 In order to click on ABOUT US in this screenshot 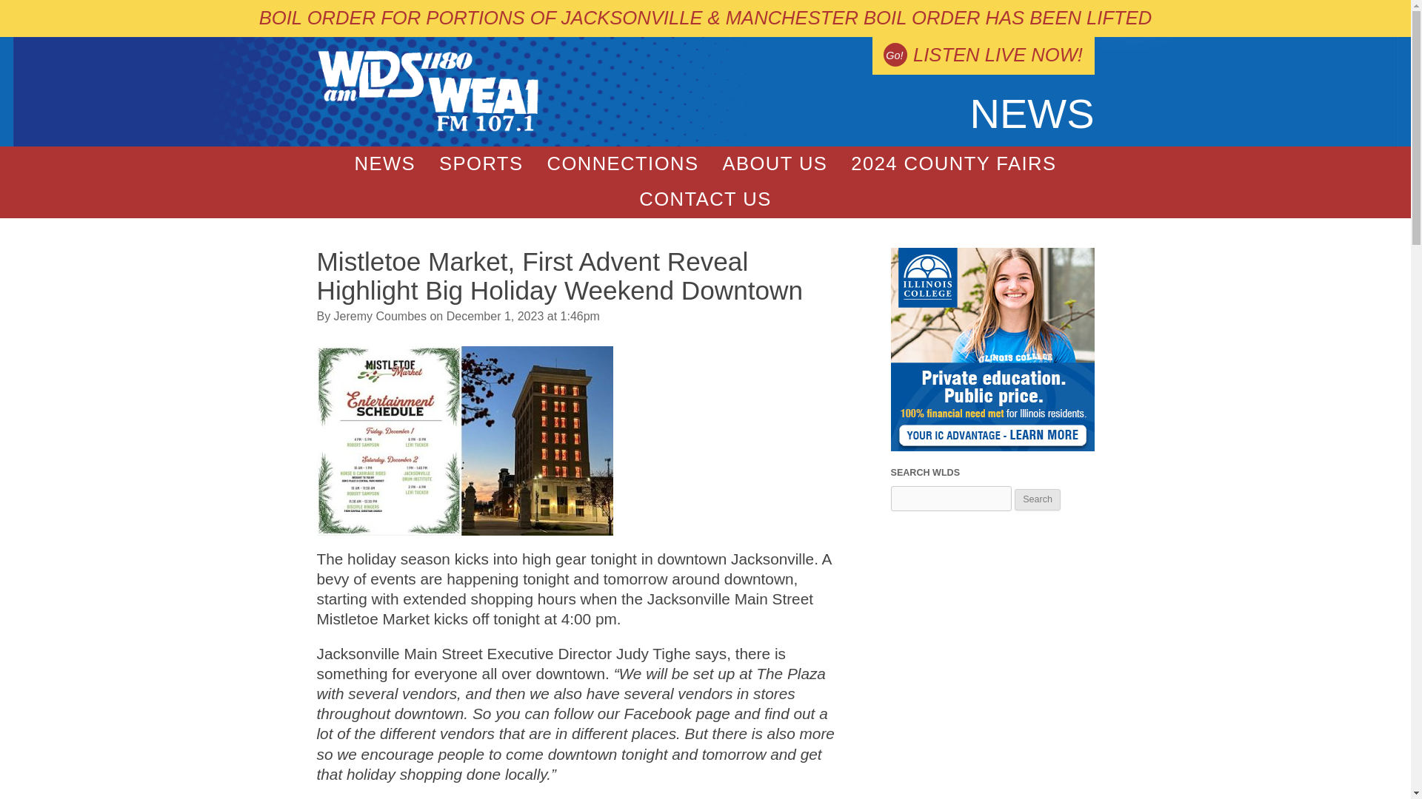, I will do `click(774, 164)`.